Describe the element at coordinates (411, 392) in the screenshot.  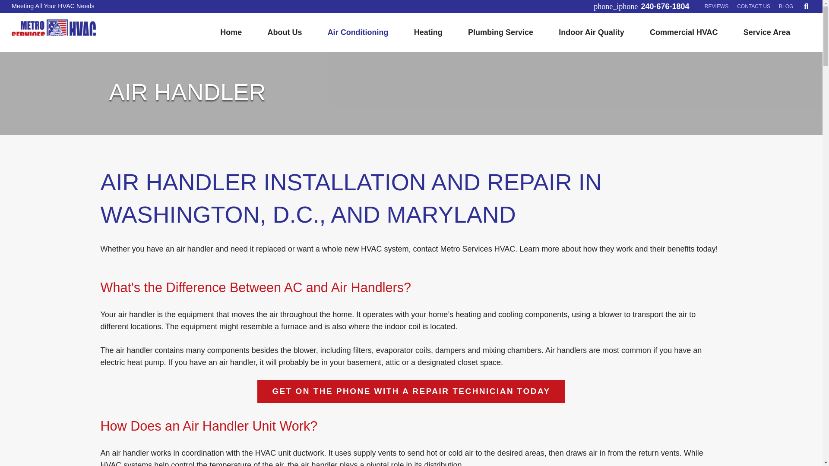
I see `Get On The Phone With a Repair Technician Today` at that location.